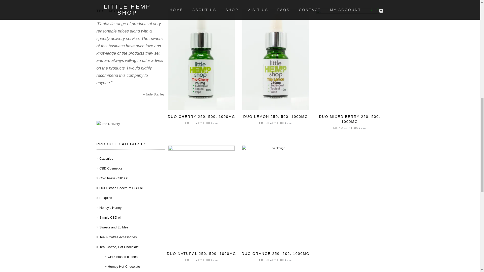 This screenshot has height=272, width=484. I want to click on E-liquids, so click(105, 197).